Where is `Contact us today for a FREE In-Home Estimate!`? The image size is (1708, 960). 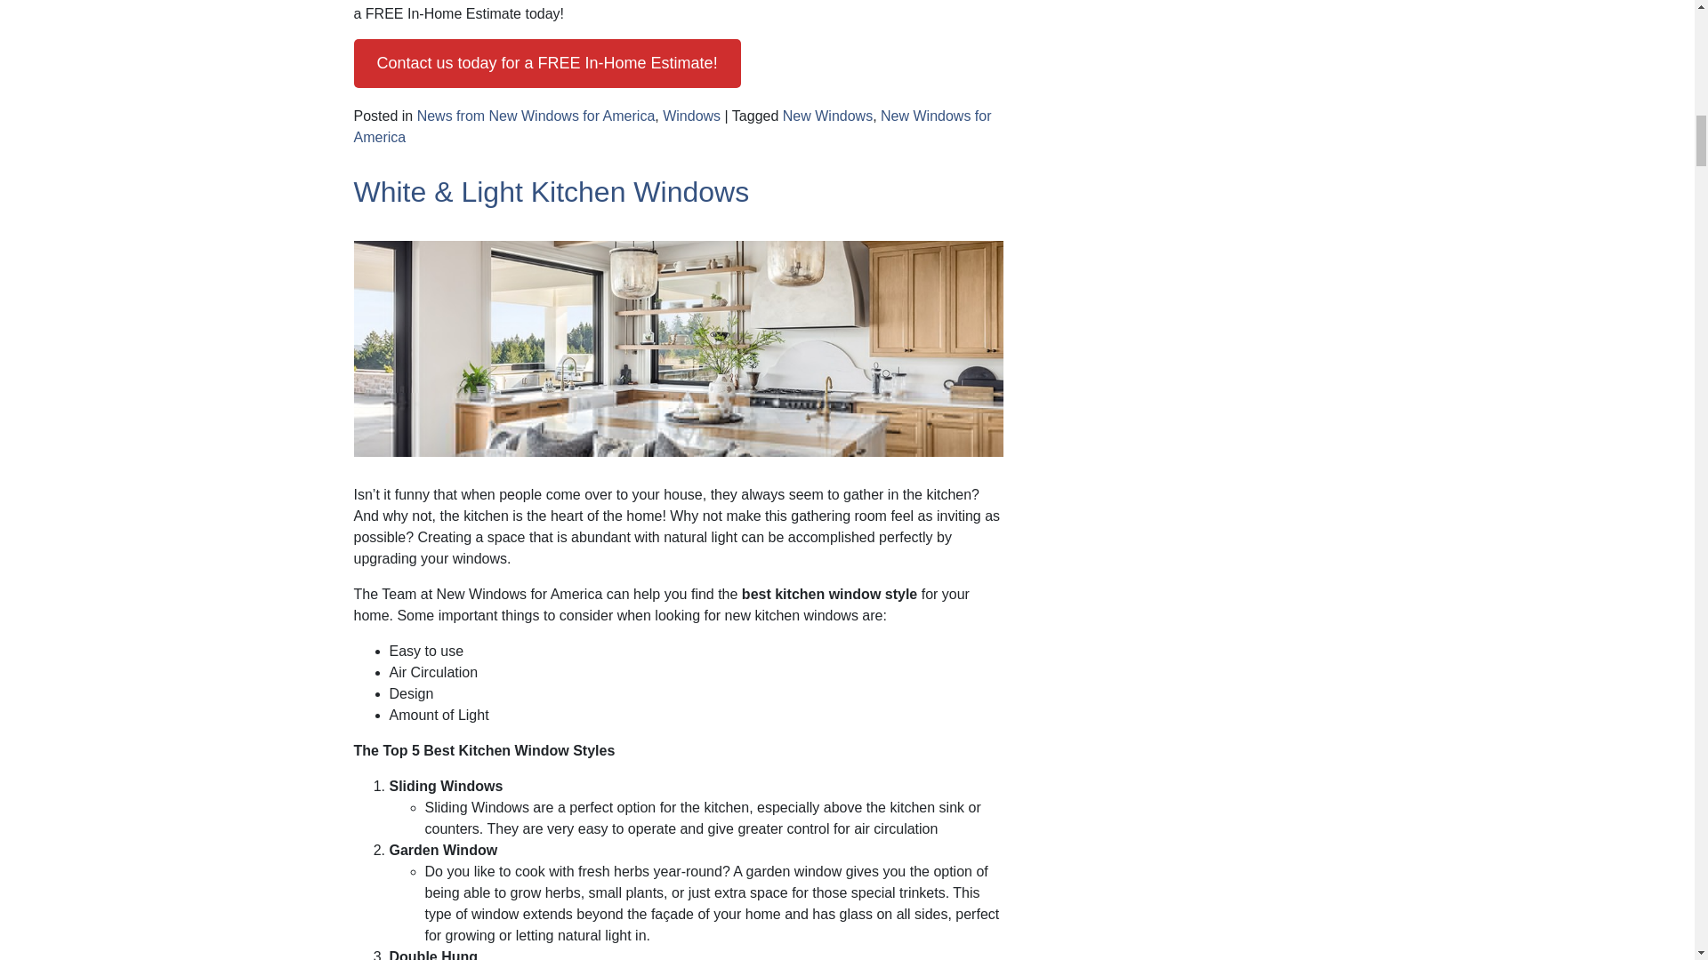 Contact us today for a FREE In-Home Estimate! is located at coordinates (547, 64).